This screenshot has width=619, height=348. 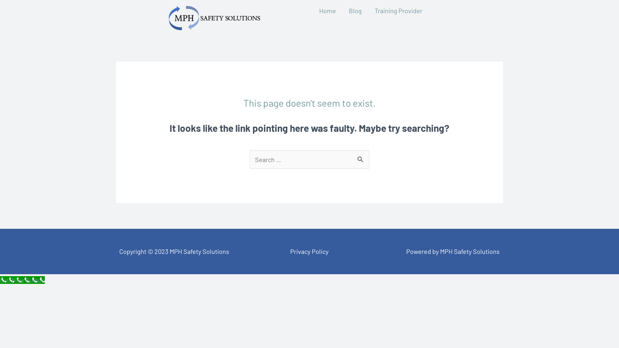 What do you see at coordinates (309, 251) in the screenshot?
I see `Privacy Policy` at bounding box center [309, 251].